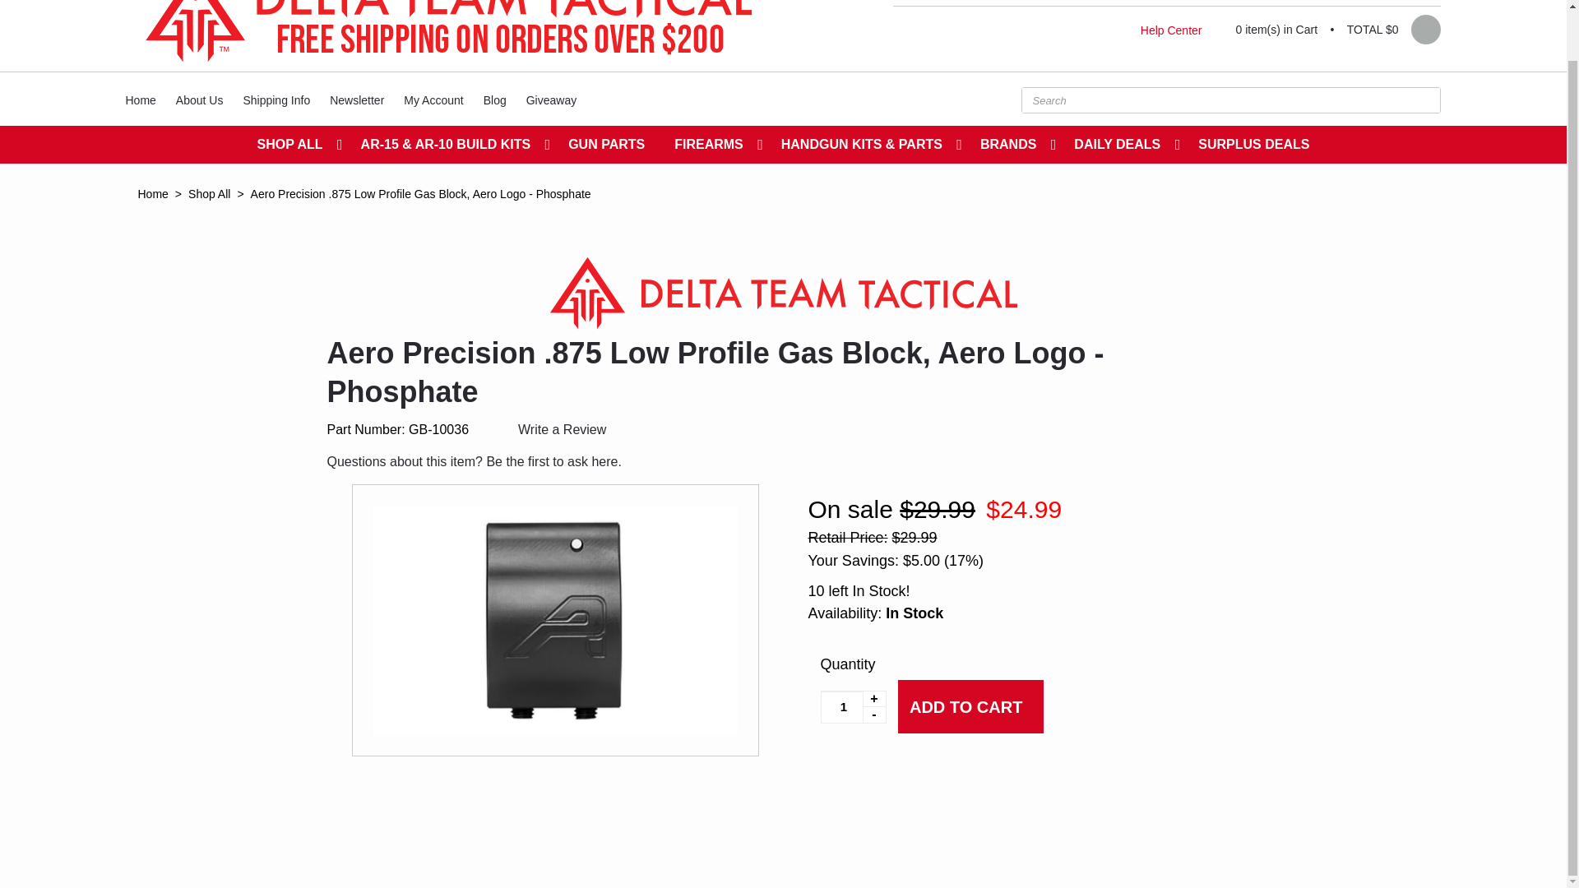  Describe the element at coordinates (854, 707) in the screenshot. I see `1` at that location.